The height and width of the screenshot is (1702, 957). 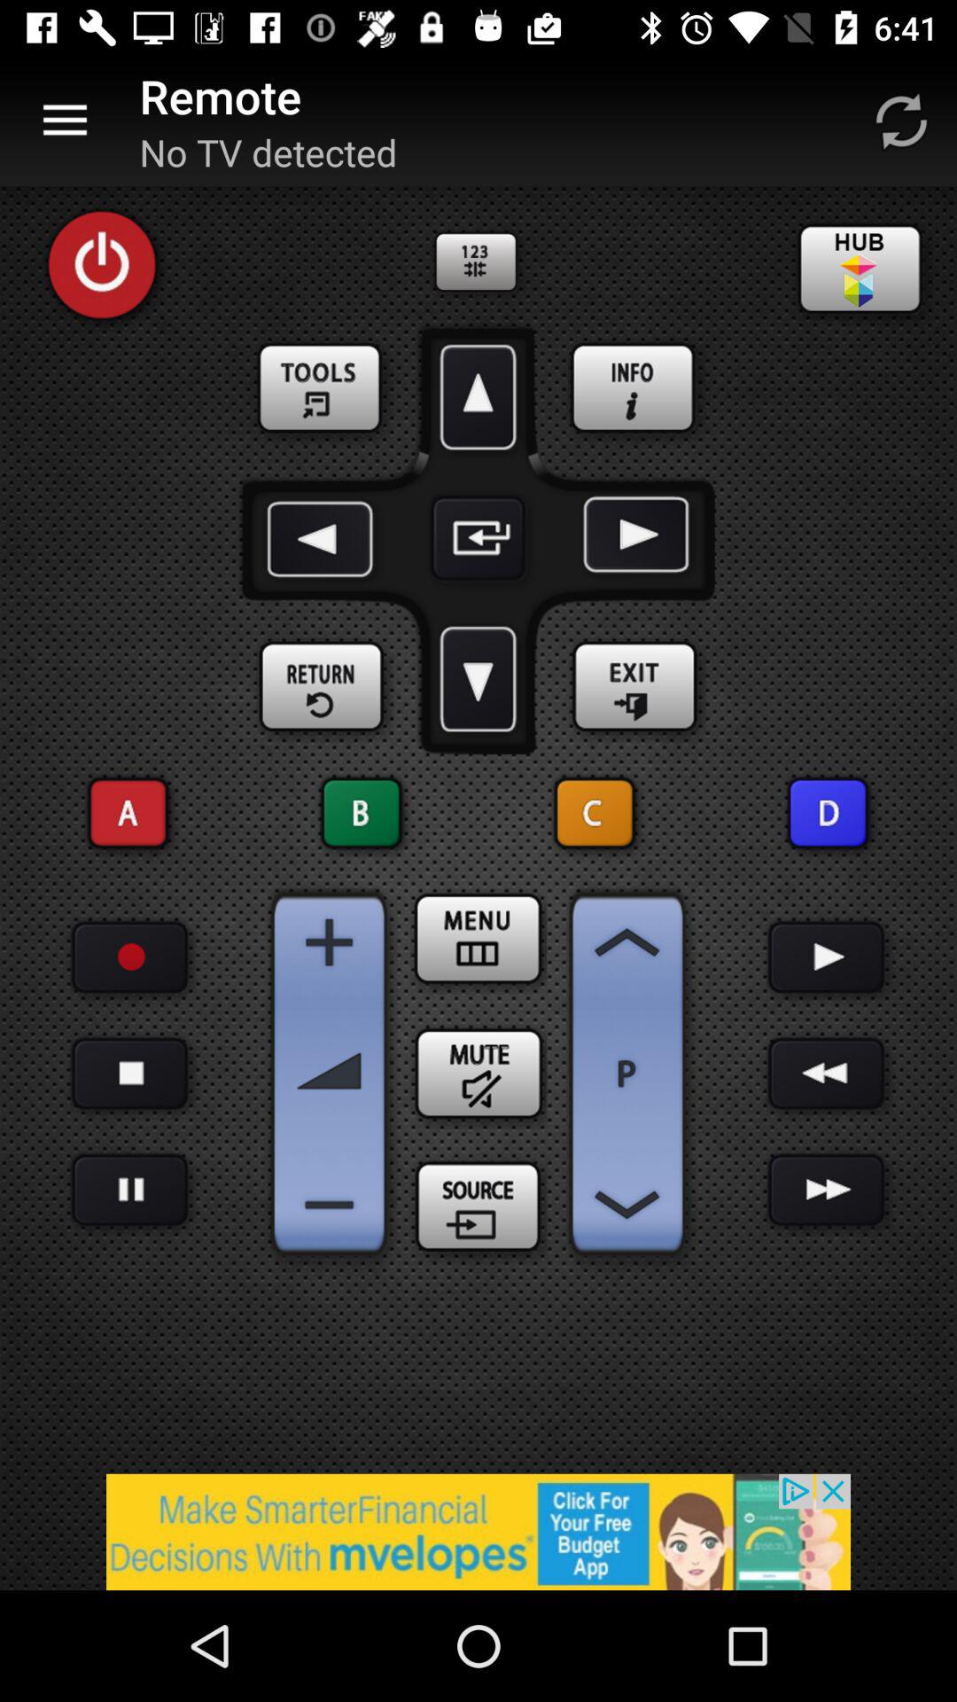 I want to click on exit, so click(x=634, y=688).